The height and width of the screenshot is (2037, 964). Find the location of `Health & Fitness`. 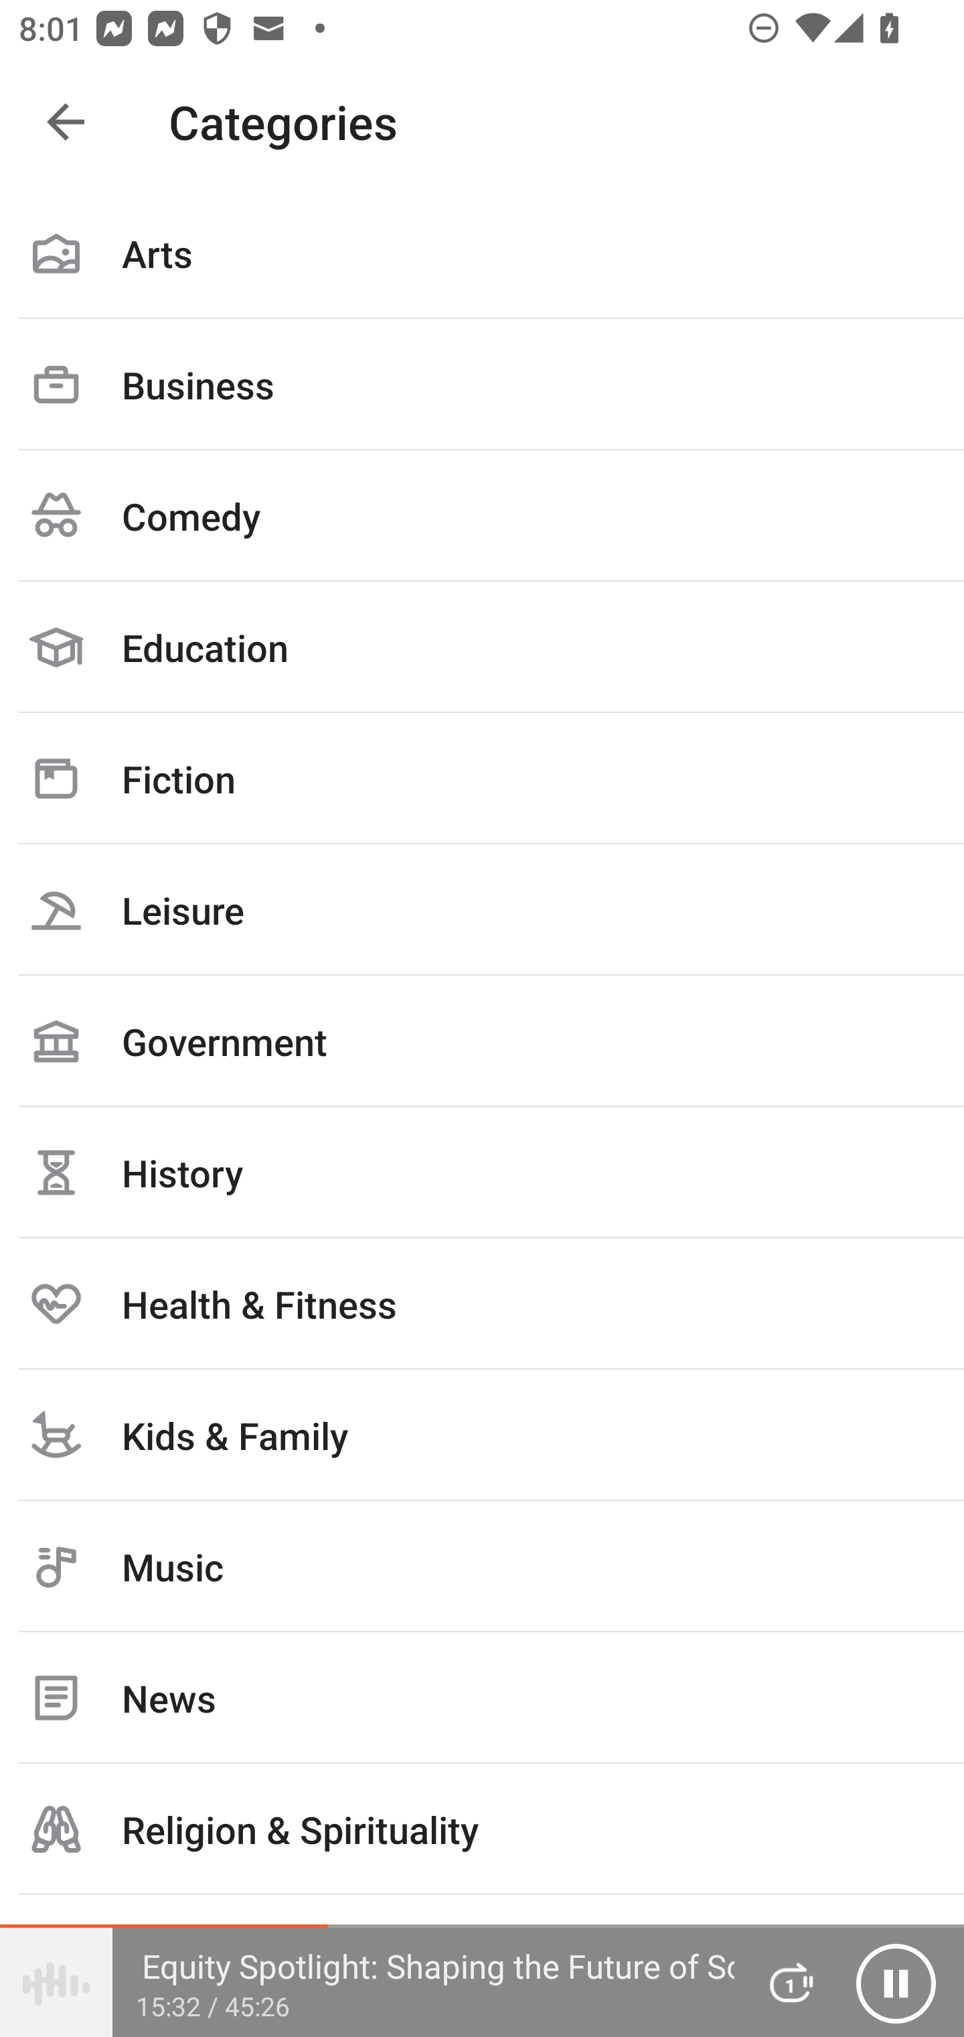

Health & Fitness is located at coordinates (482, 1303).